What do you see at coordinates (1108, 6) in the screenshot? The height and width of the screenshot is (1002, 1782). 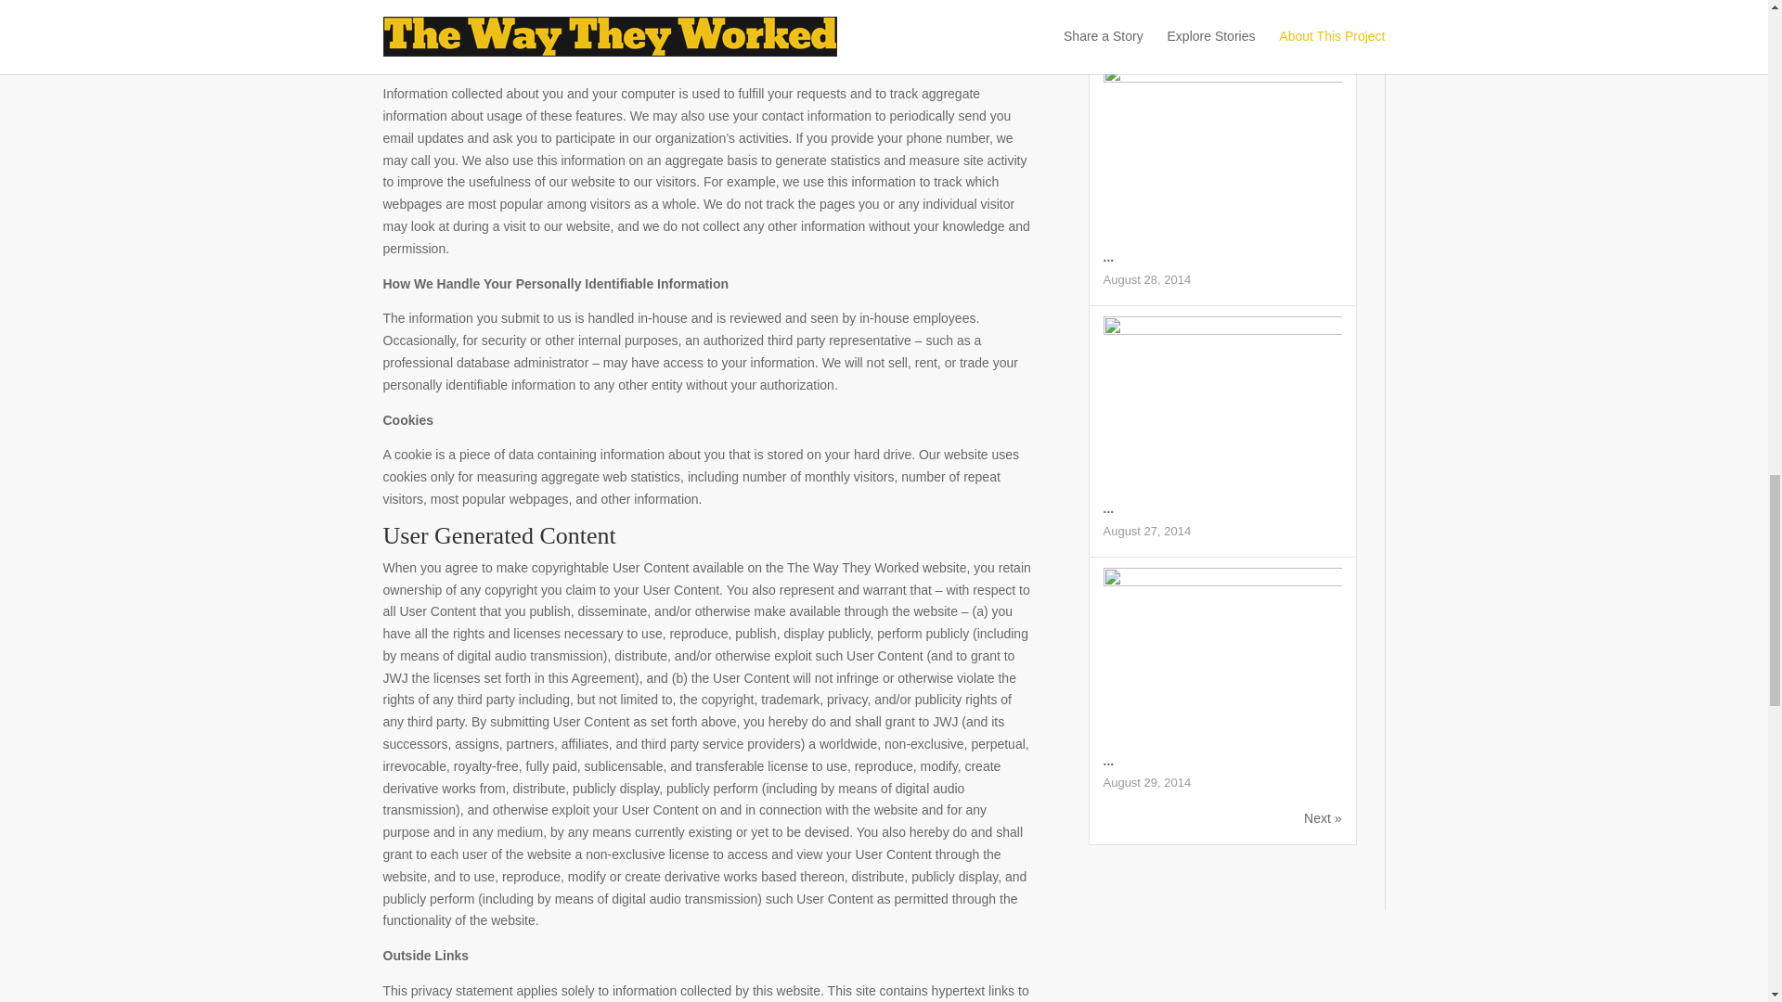 I see `...` at bounding box center [1108, 6].